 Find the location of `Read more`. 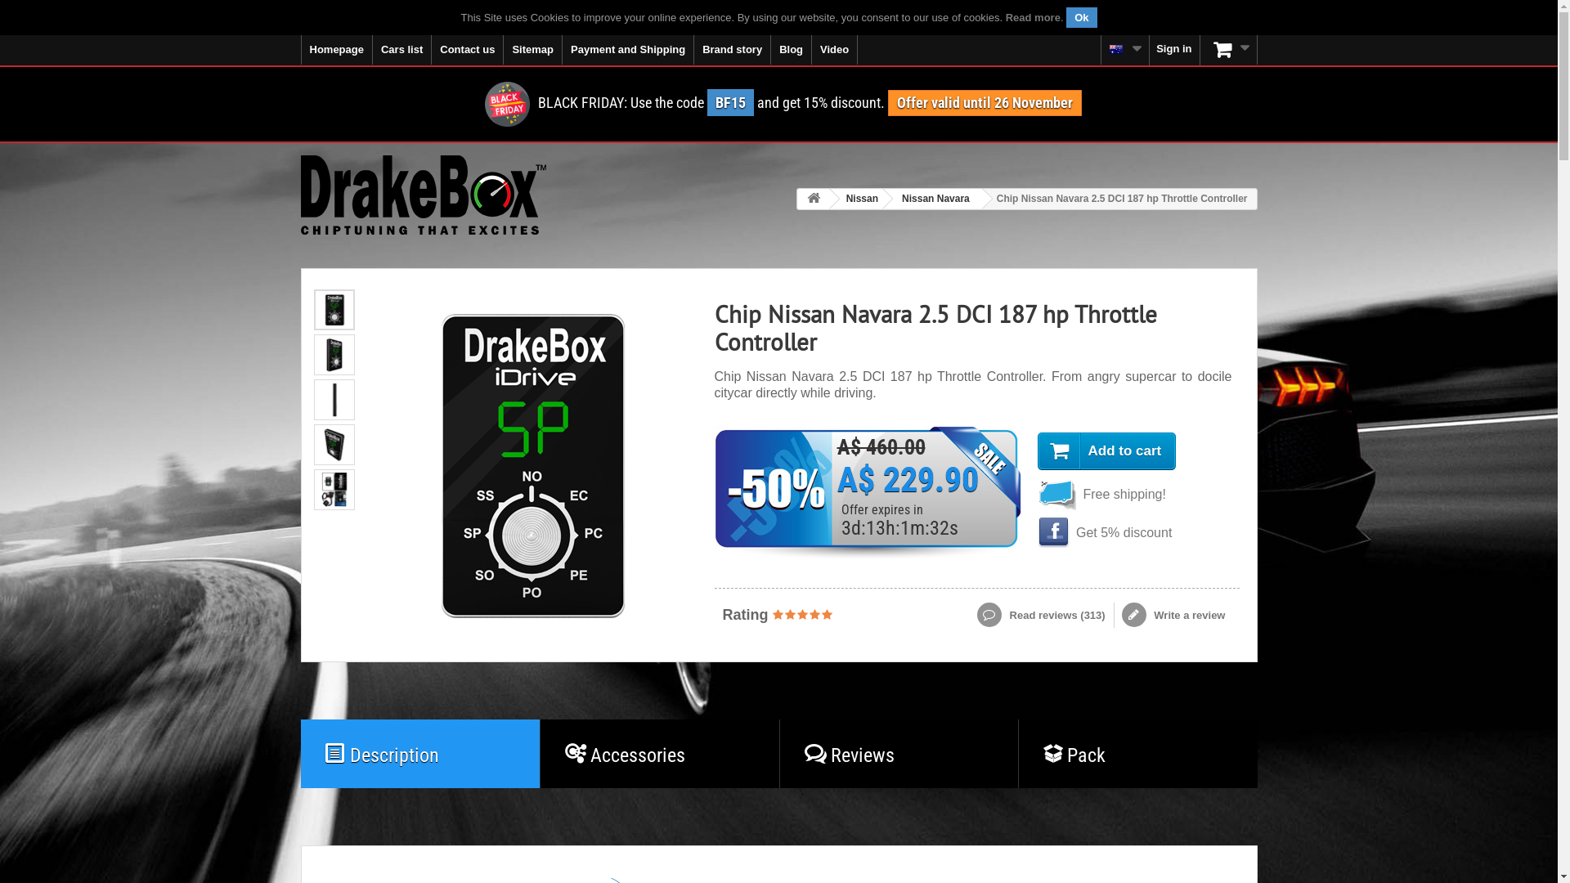

Read more is located at coordinates (1034, 18).